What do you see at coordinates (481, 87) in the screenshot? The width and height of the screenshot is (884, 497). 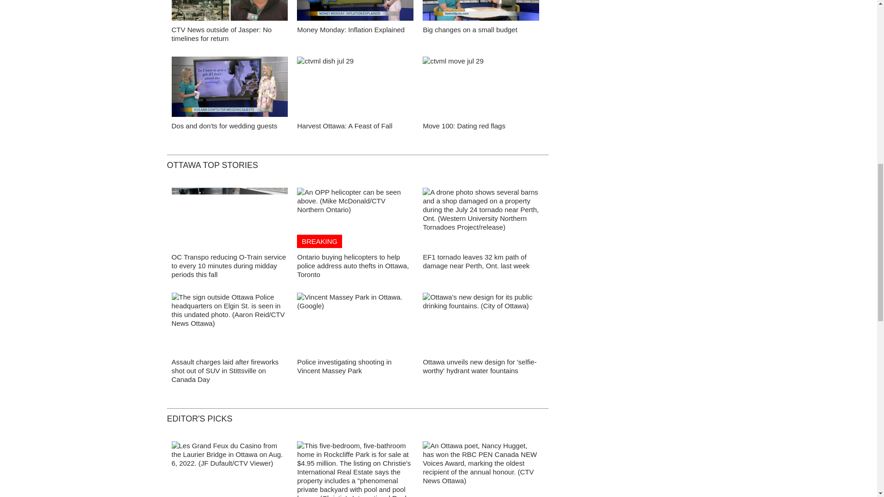 I see `false` at bounding box center [481, 87].